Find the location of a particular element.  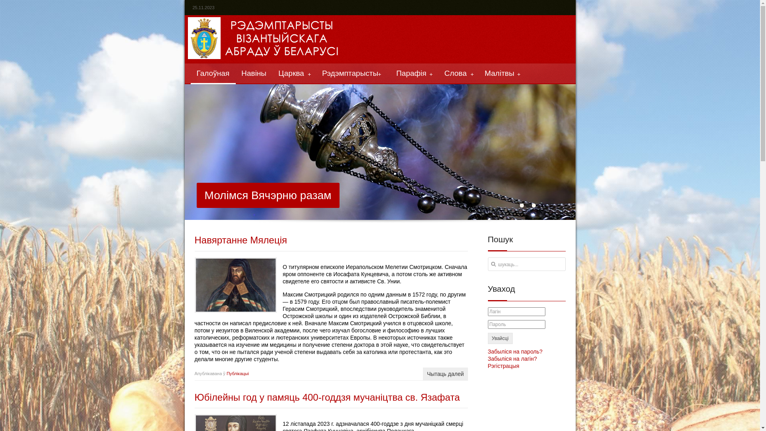

Reset is located at coordinates (2, 2).